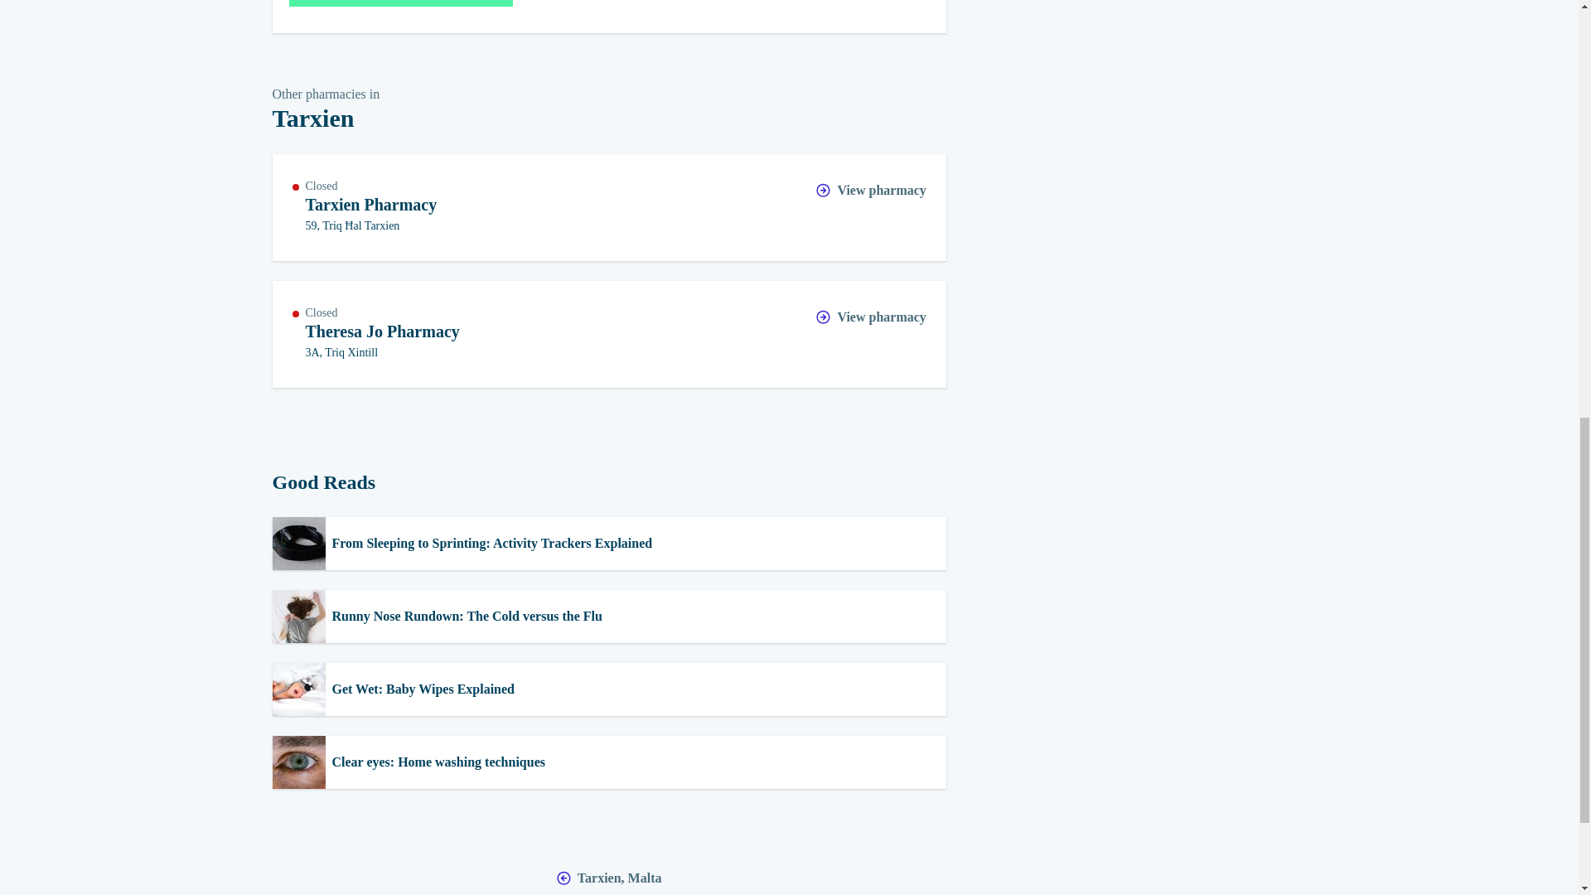  I want to click on From Sleeping to Sprinting: Activity Trackers Explained, so click(608, 333).